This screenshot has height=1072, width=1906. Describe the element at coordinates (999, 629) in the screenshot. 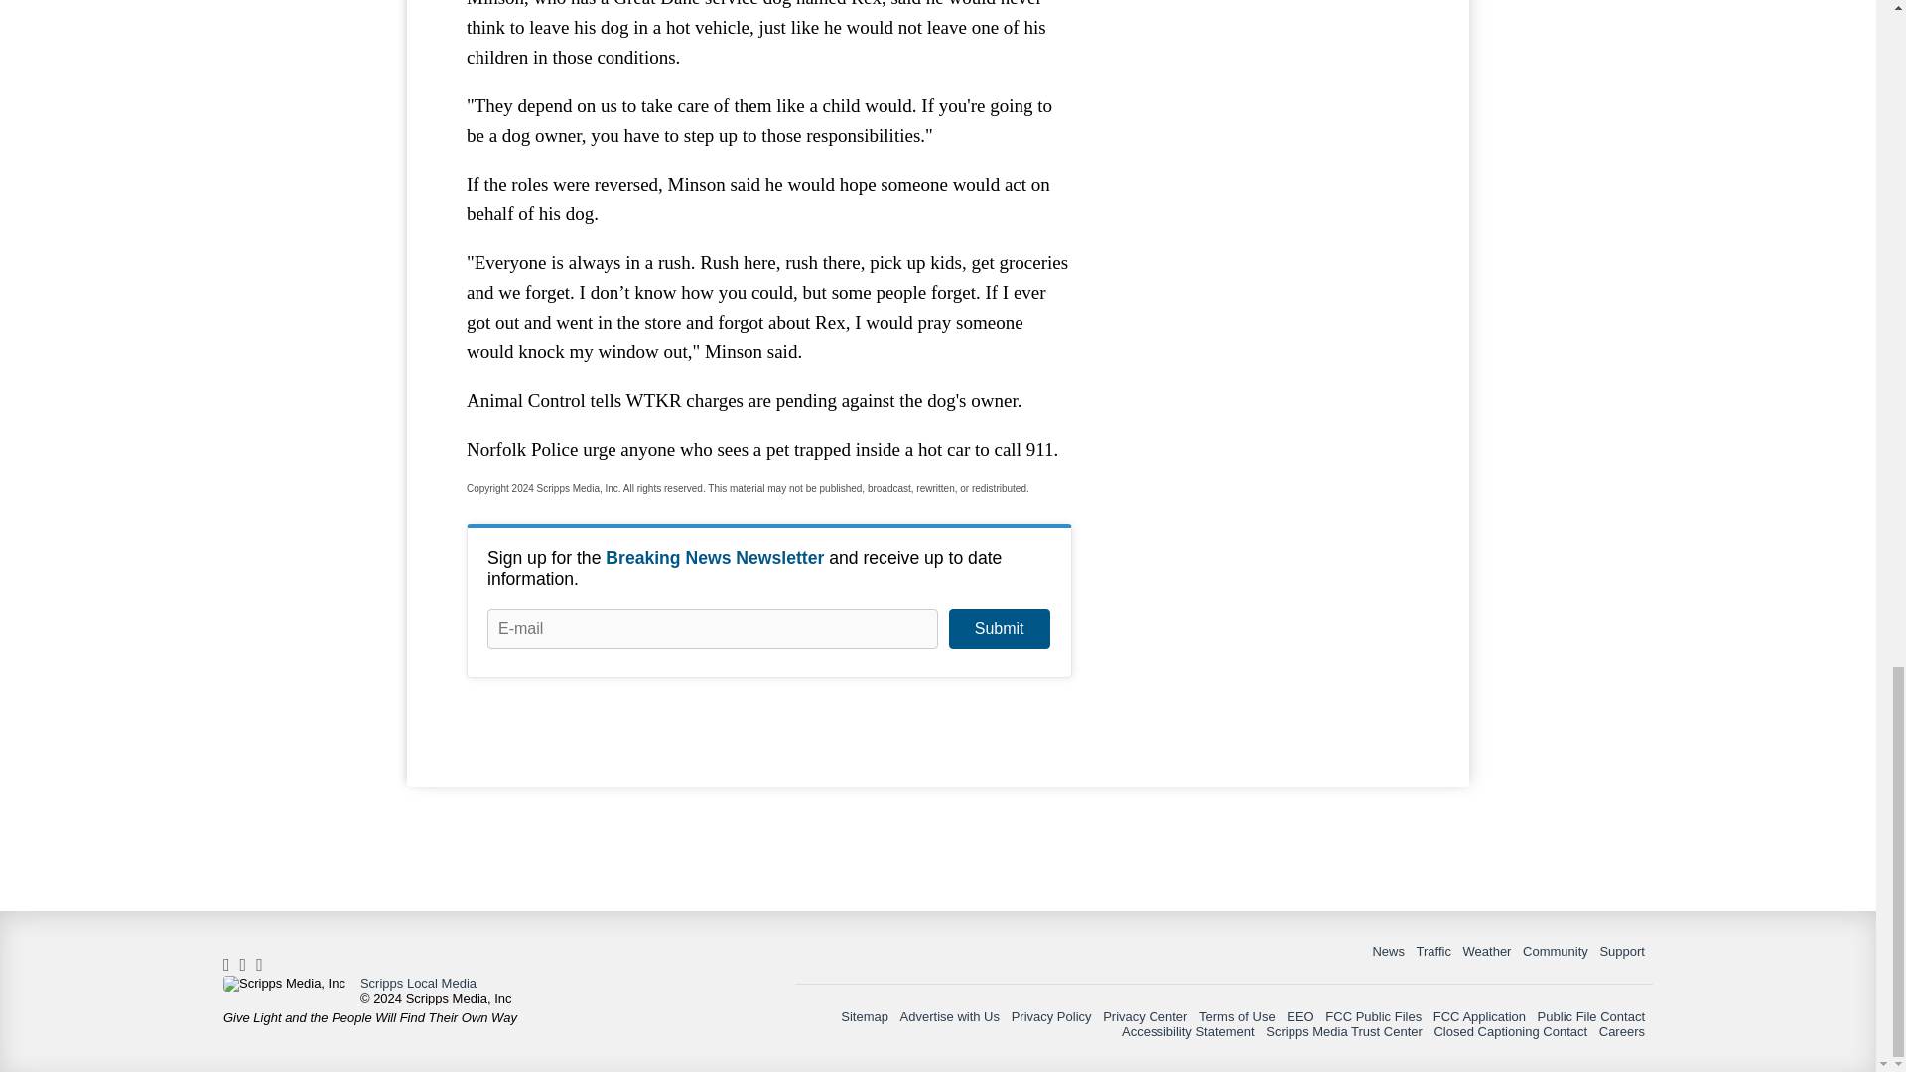

I see `Submit` at that location.